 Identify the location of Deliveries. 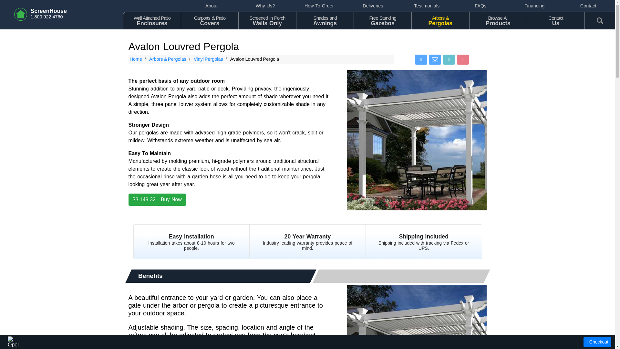
(373, 6).